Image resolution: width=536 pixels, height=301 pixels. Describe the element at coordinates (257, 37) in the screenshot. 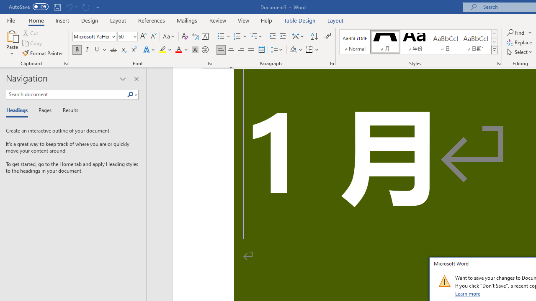

I see `Multilevel List` at that location.